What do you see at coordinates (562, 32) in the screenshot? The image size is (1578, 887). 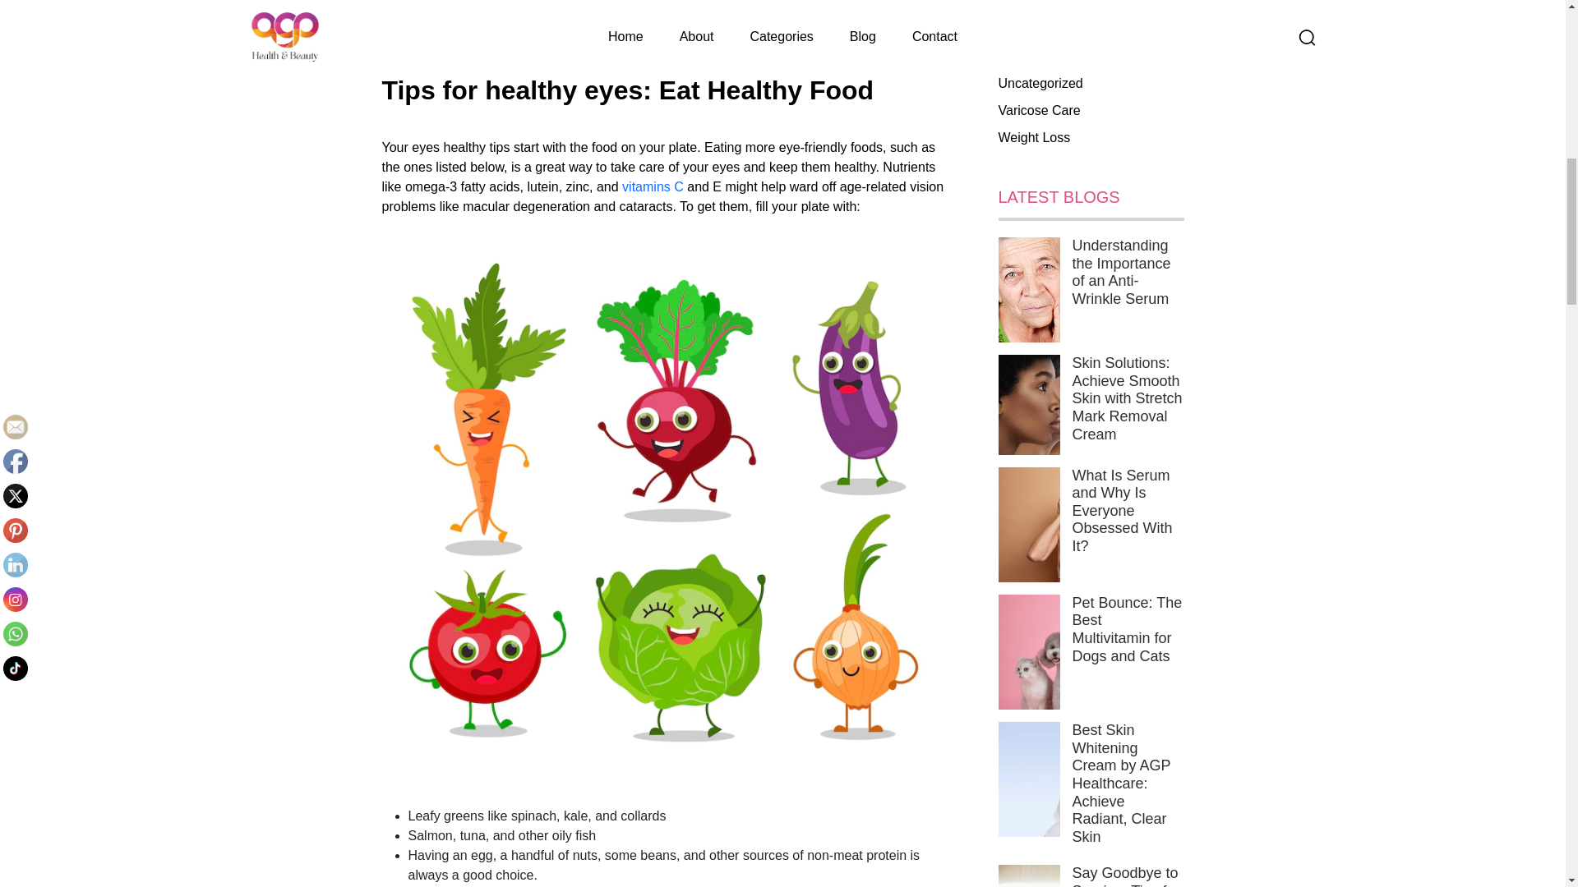 I see `Tips for healthy eyes: Visit Your Eye Doctor Regularly` at bounding box center [562, 32].